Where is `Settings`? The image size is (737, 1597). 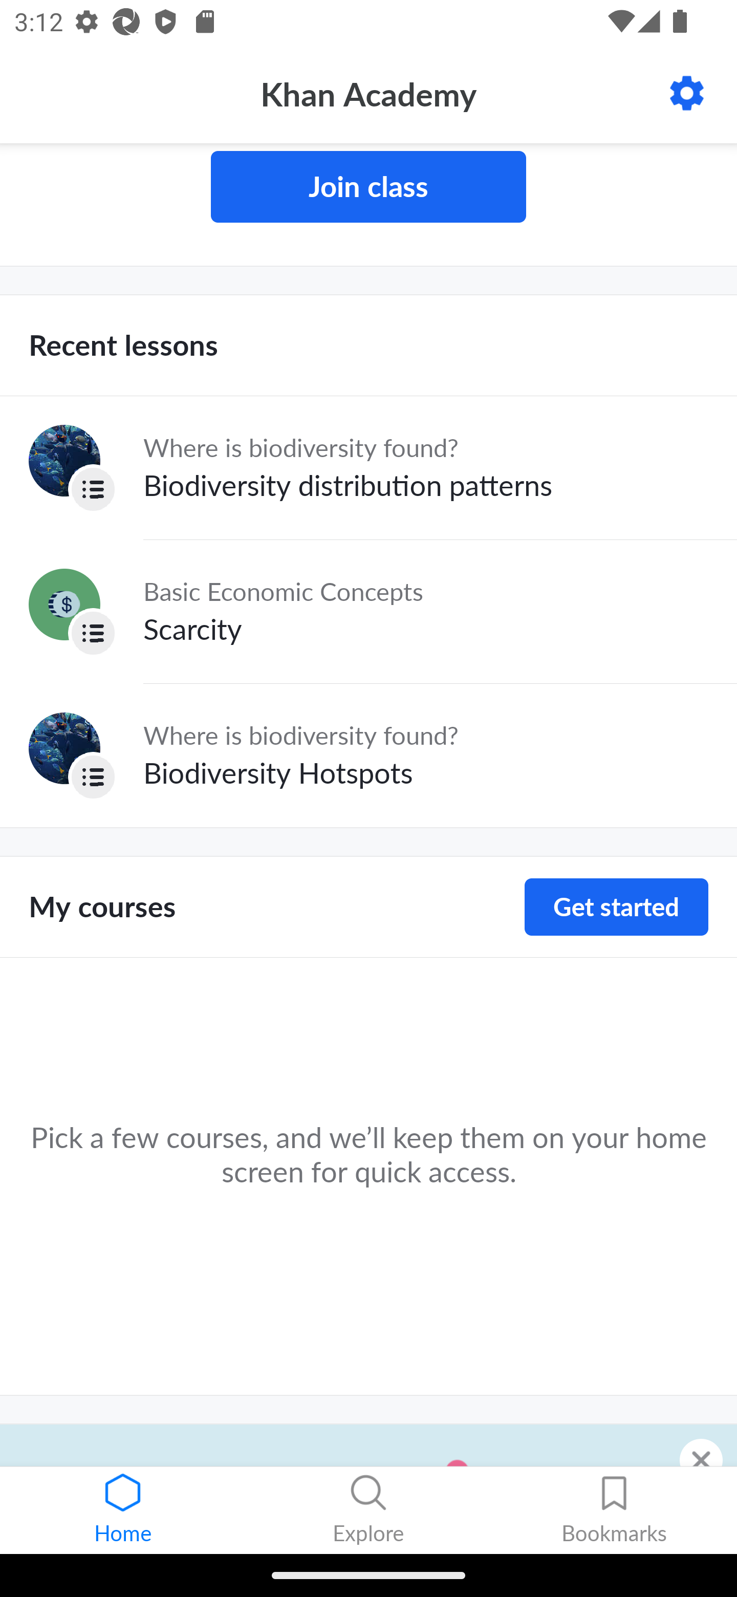 Settings is located at coordinates (687, 93).